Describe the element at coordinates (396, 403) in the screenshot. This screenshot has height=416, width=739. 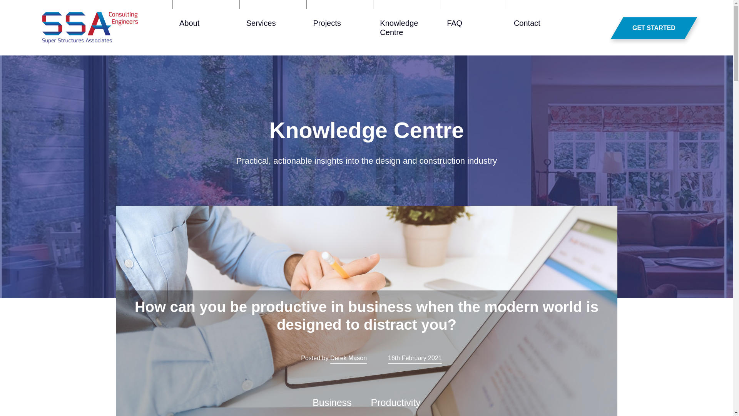
I see `Productivity` at that location.